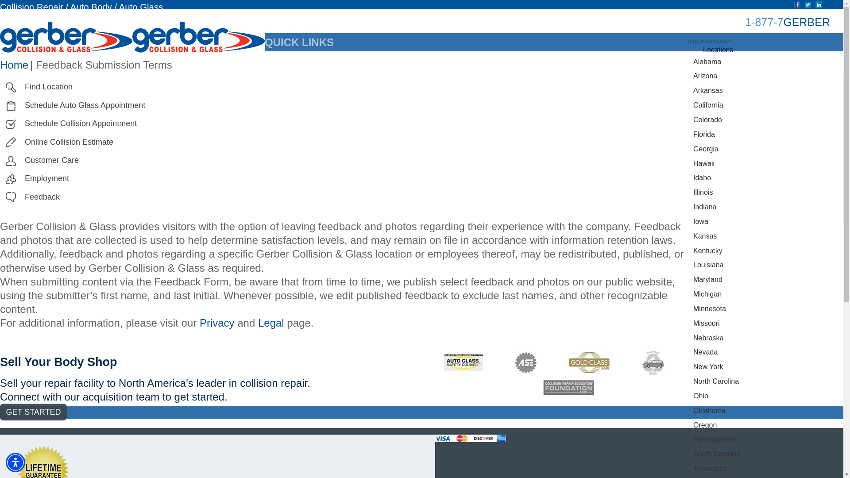  Describe the element at coordinates (710, 41) in the screenshot. I see `Toggle navigation` at that location.